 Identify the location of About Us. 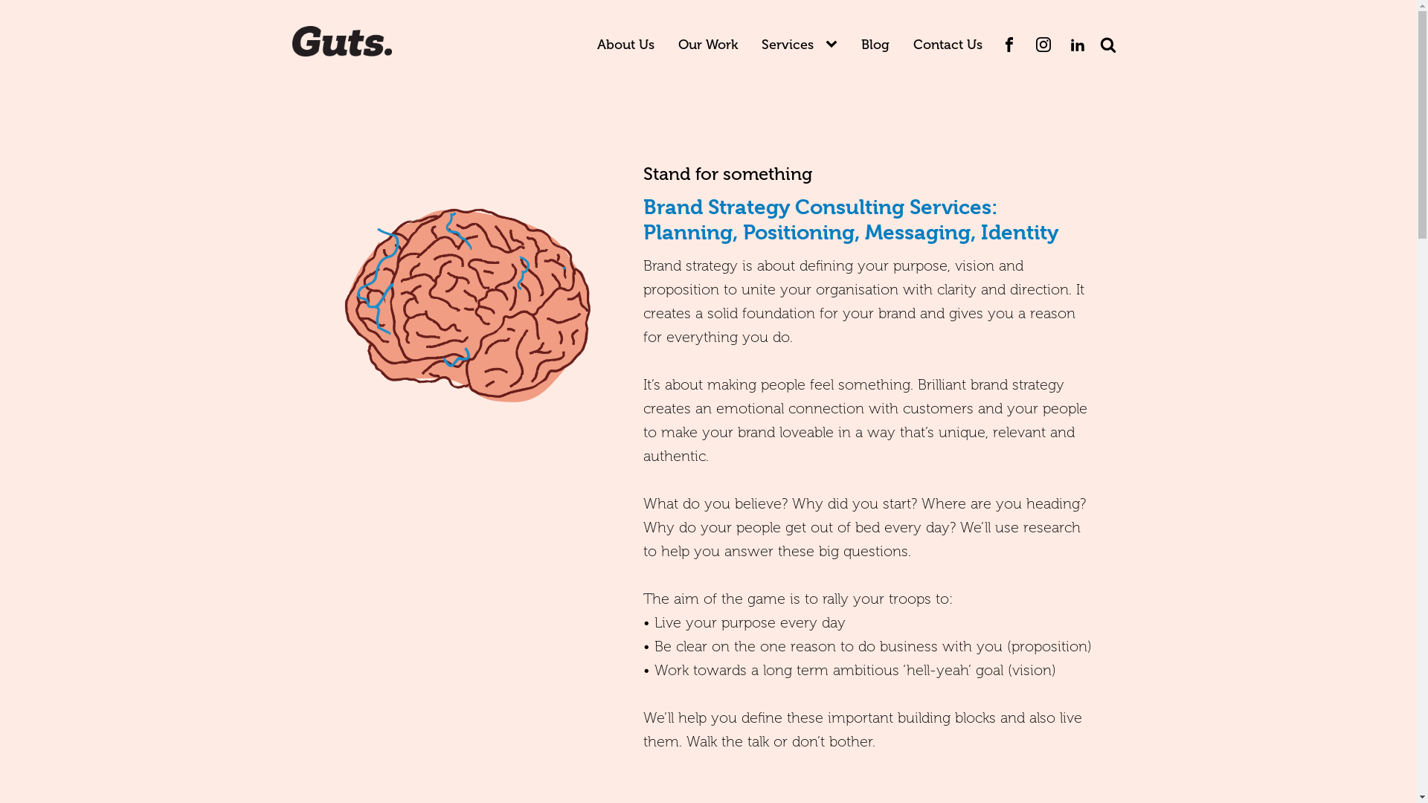
(625, 45).